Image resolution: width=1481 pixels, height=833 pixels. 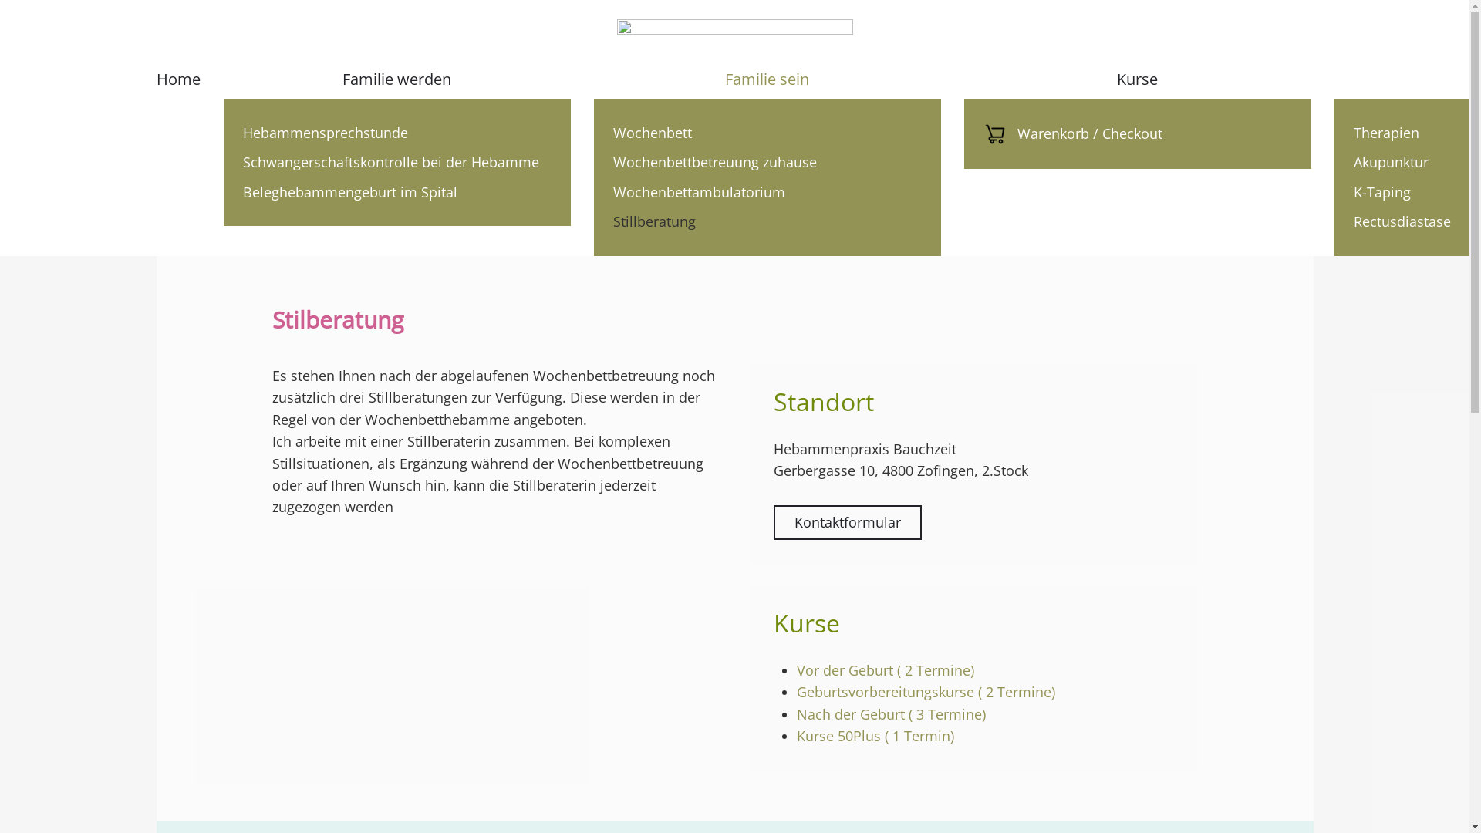 I want to click on Stillberatung, so click(x=767, y=221).